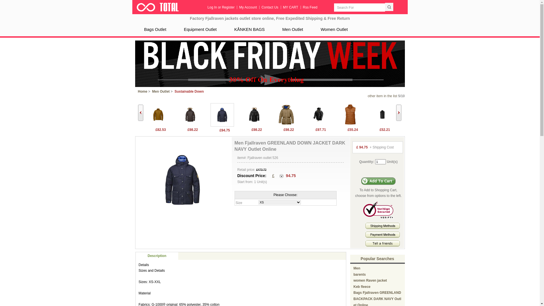 The height and width of the screenshot is (306, 544). What do you see at coordinates (155, 29) in the screenshot?
I see `Bags Outlet` at bounding box center [155, 29].